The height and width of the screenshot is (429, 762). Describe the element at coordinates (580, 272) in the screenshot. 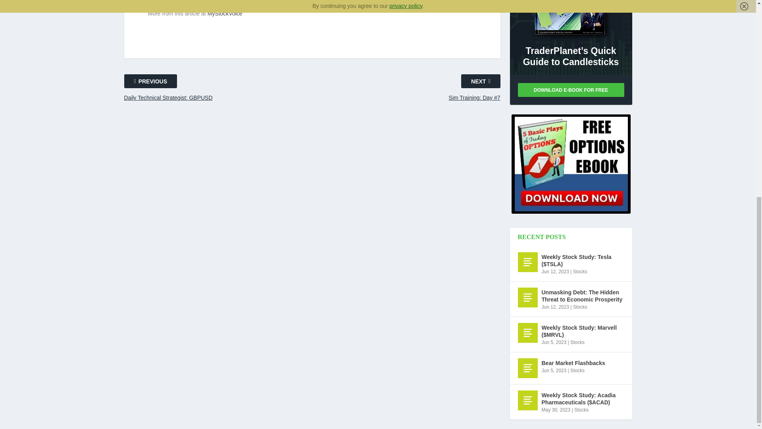

I see `Stocks` at that location.